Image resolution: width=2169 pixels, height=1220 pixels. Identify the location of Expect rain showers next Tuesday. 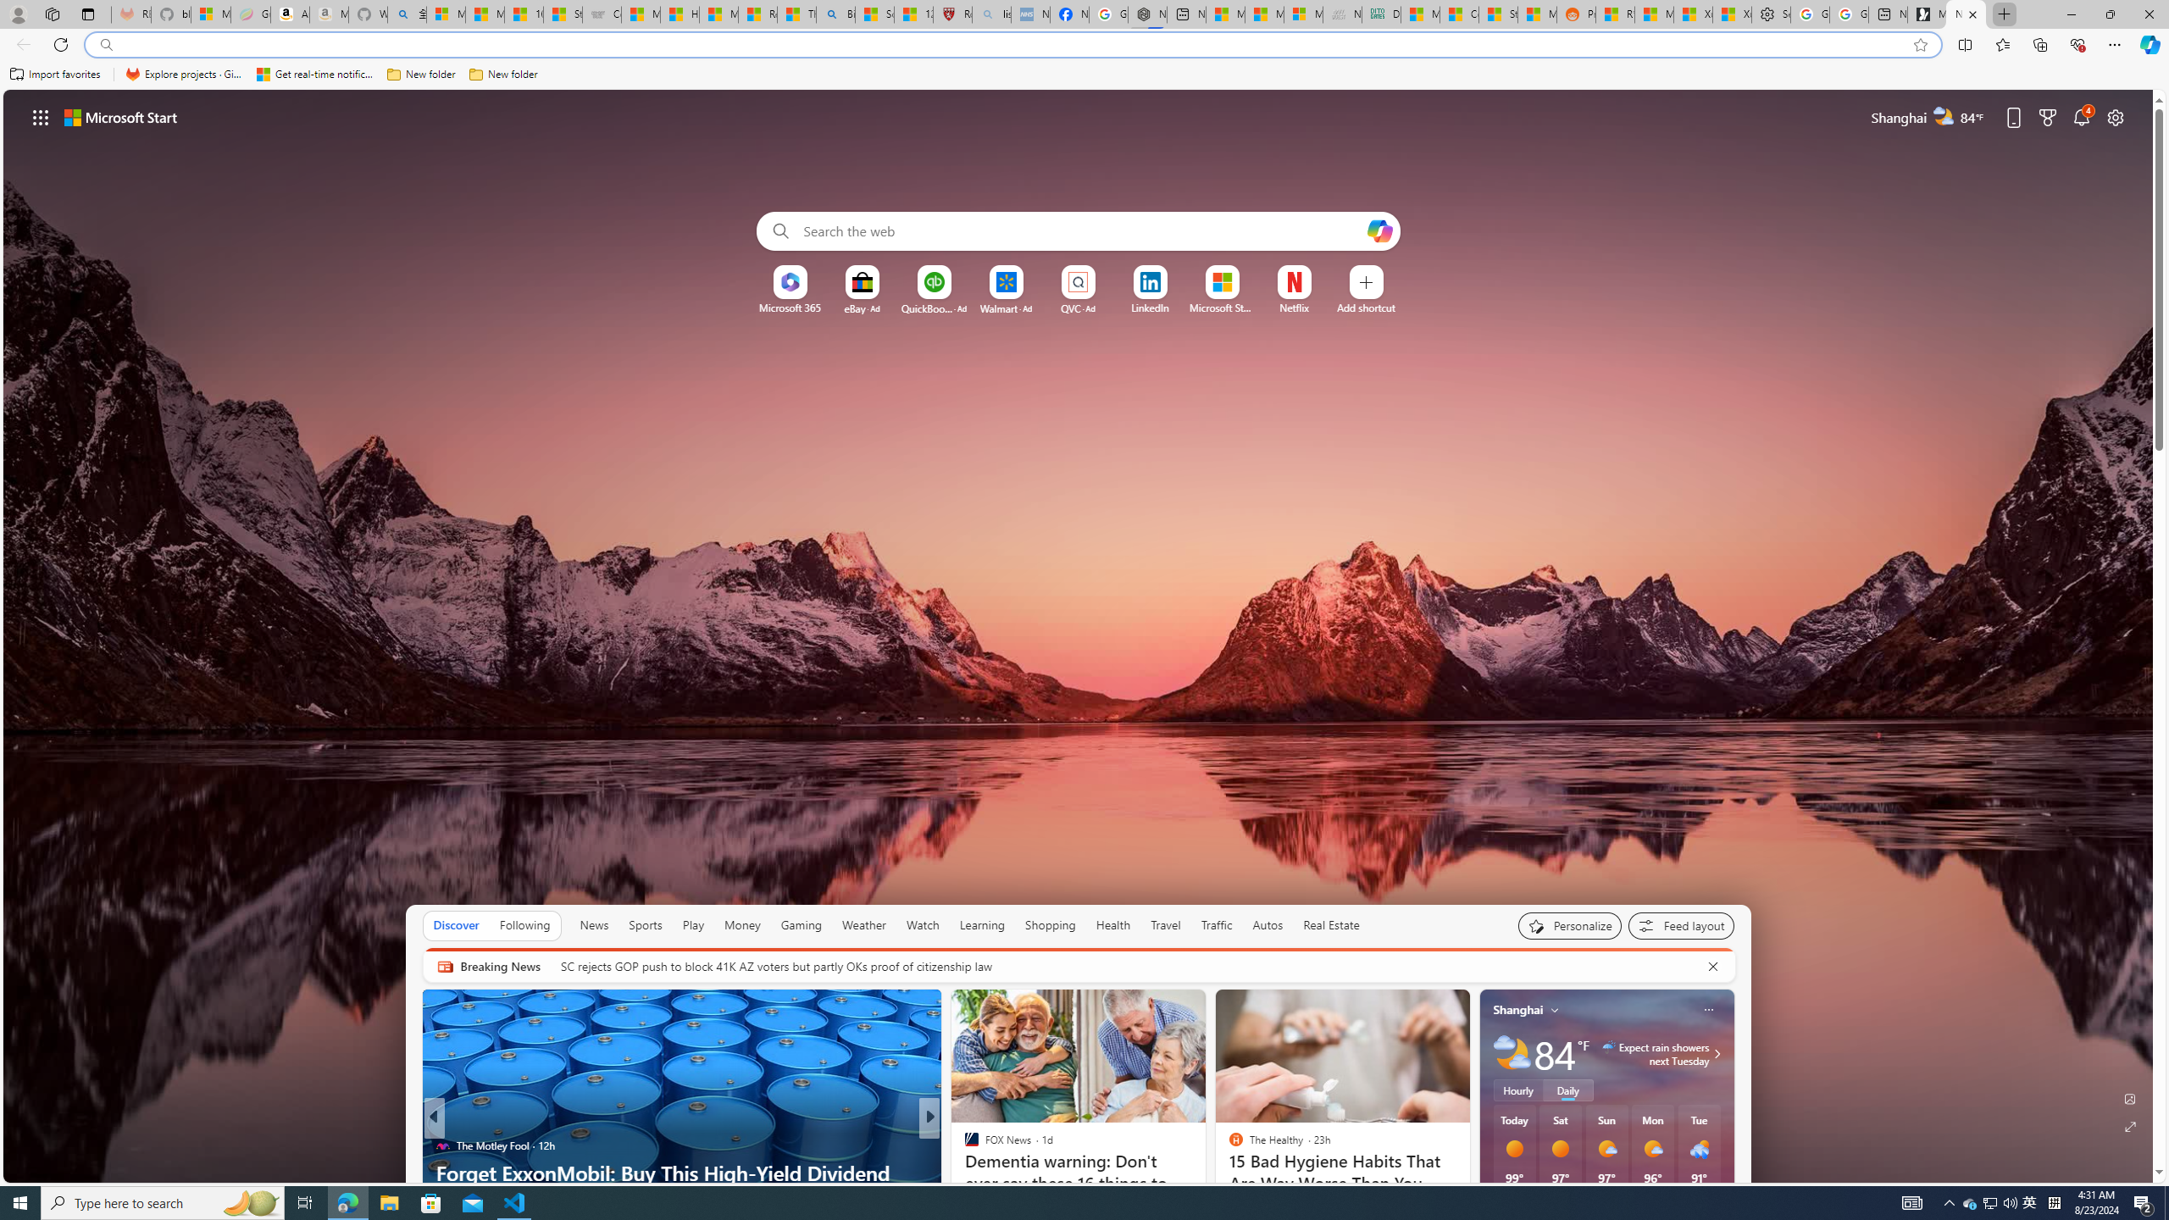
(1715, 1054).